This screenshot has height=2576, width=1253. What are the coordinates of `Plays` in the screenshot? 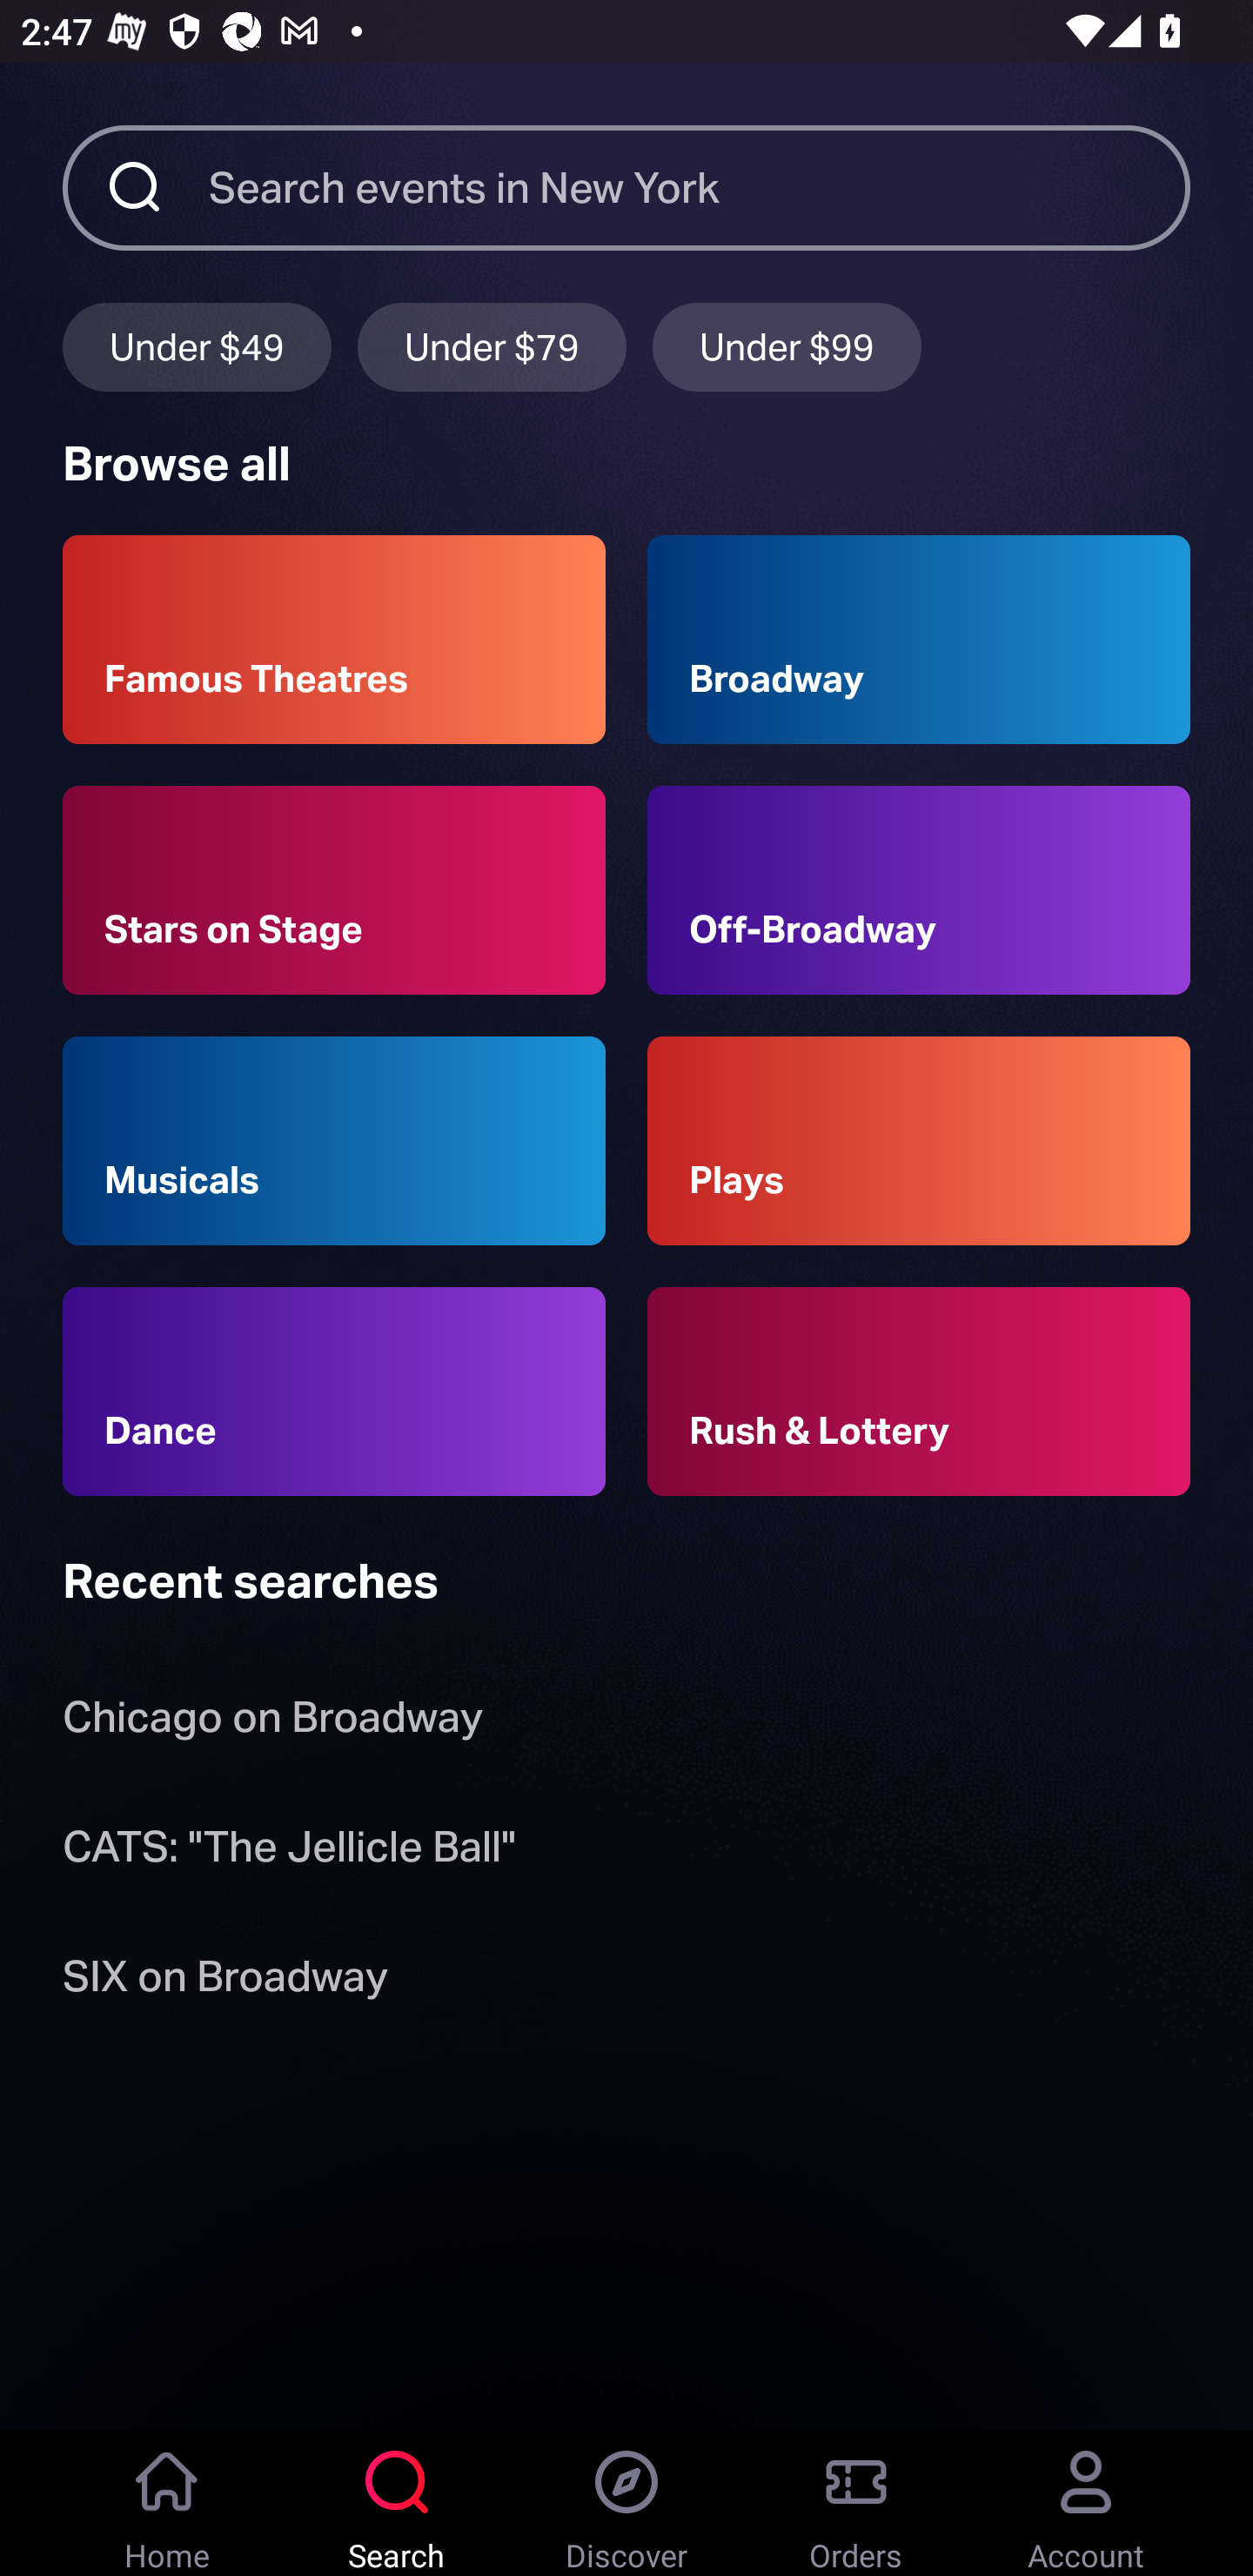 It's located at (919, 1139).